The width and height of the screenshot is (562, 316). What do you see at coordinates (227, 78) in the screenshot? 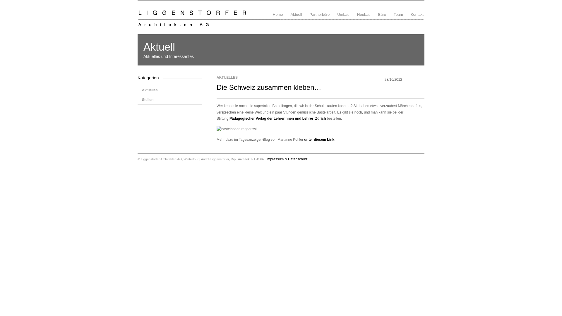
I see `AKTUELLES` at bounding box center [227, 78].